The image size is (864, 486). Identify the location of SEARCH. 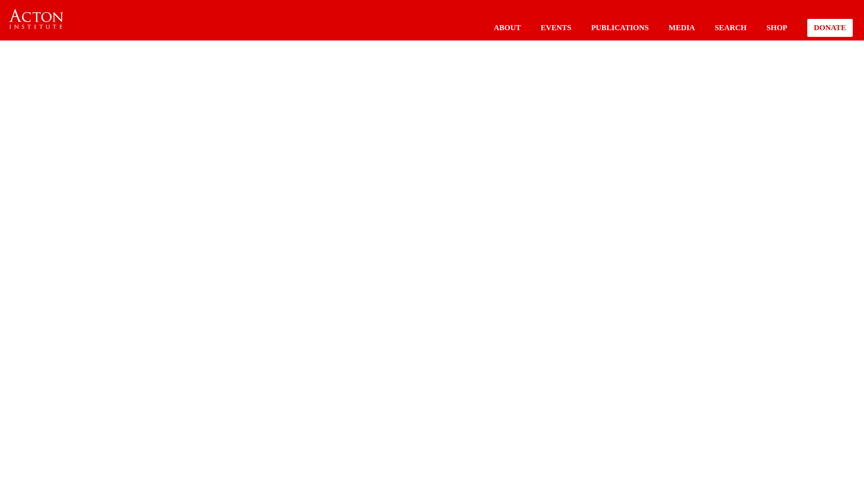
(730, 27).